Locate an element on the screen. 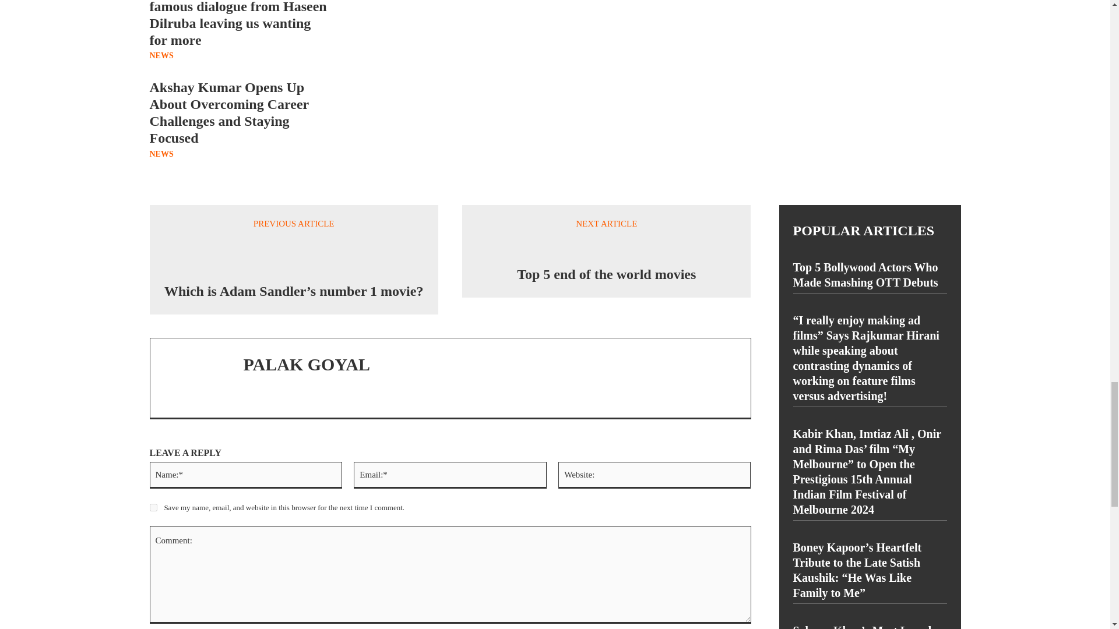 The height and width of the screenshot is (629, 1119). yes is located at coordinates (153, 508).